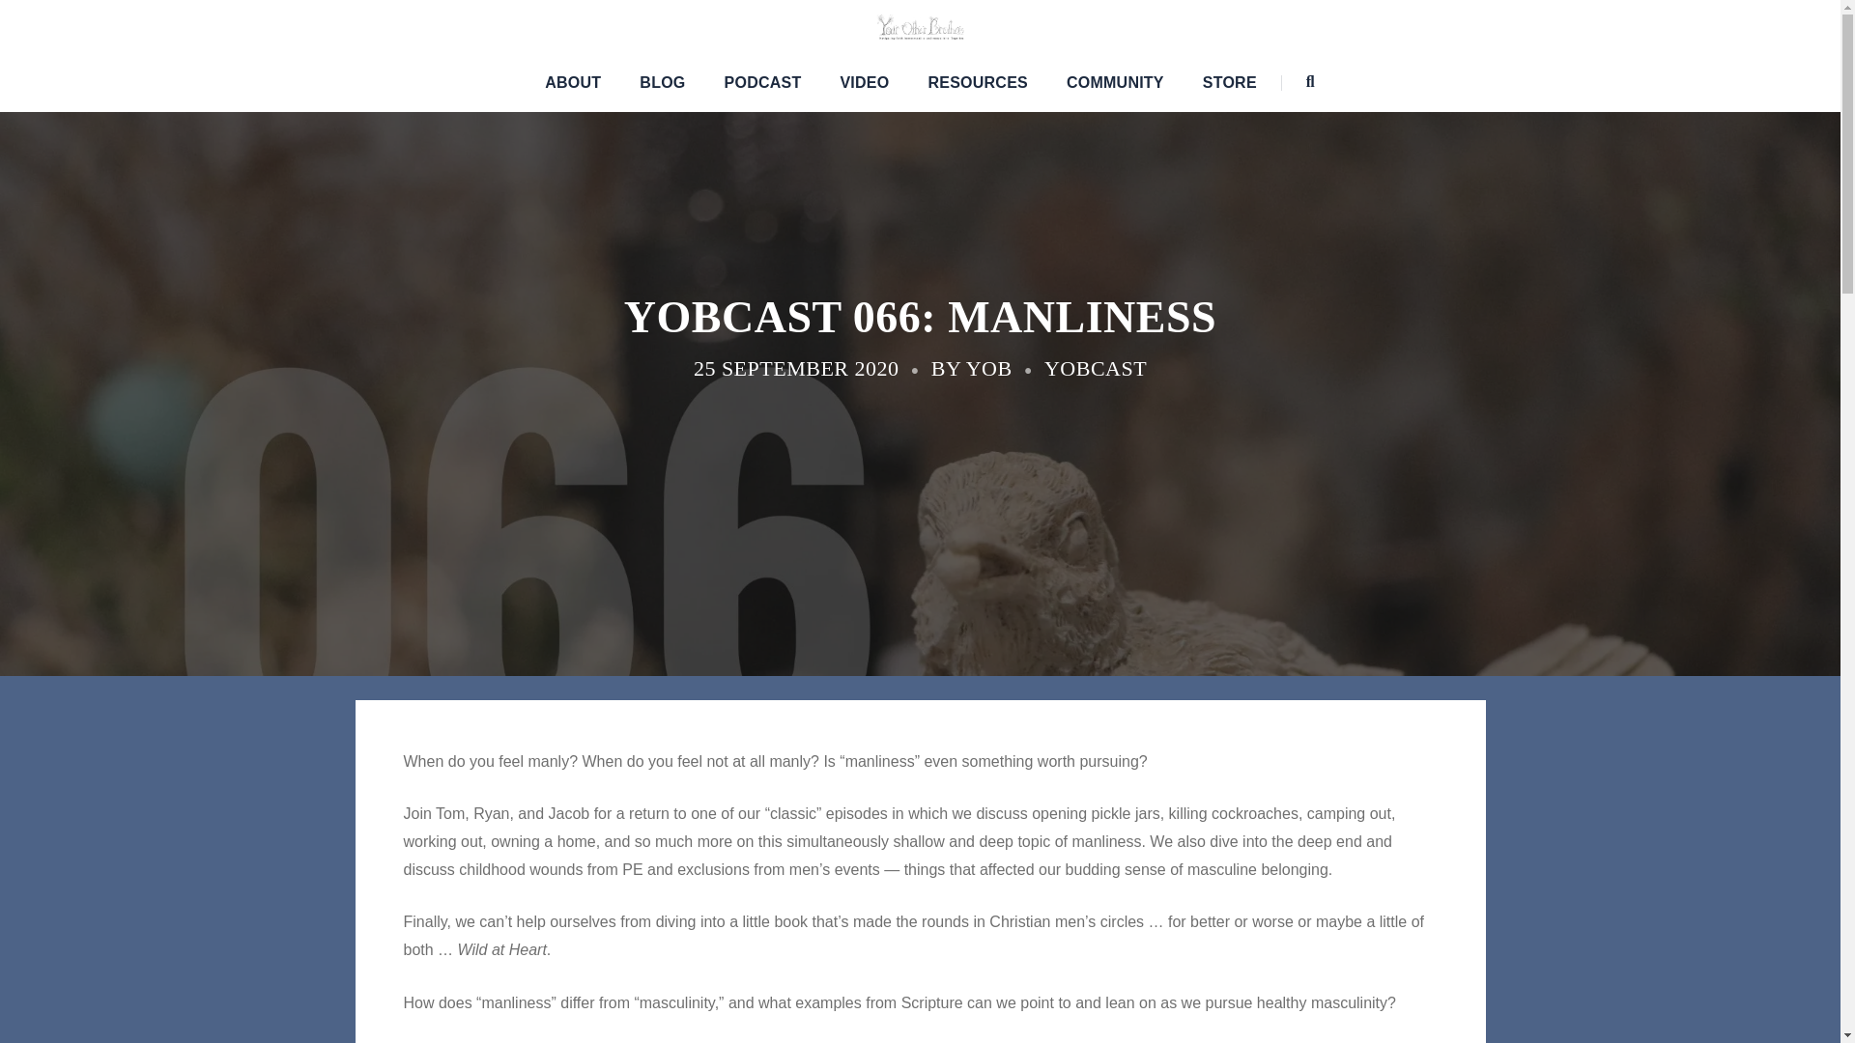 This screenshot has height=1043, width=1855. What do you see at coordinates (763, 83) in the screenshot?
I see `PODCAST` at bounding box center [763, 83].